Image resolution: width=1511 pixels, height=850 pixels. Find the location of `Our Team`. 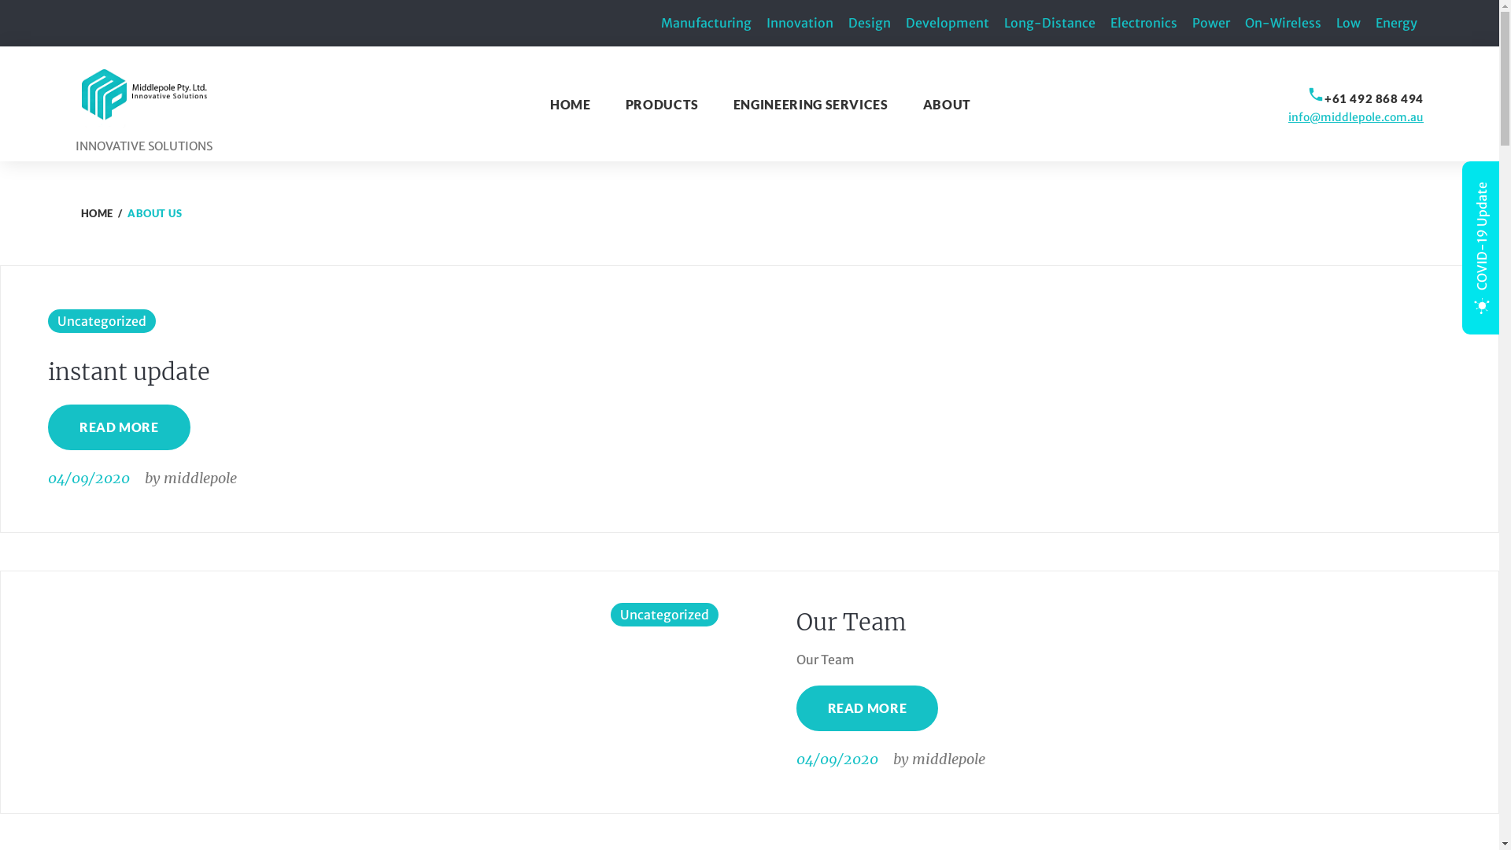

Our Team is located at coordinates (852, 622).